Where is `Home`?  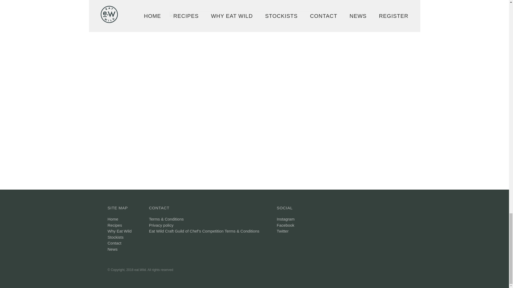
Home is located at coordinates (112, 219).